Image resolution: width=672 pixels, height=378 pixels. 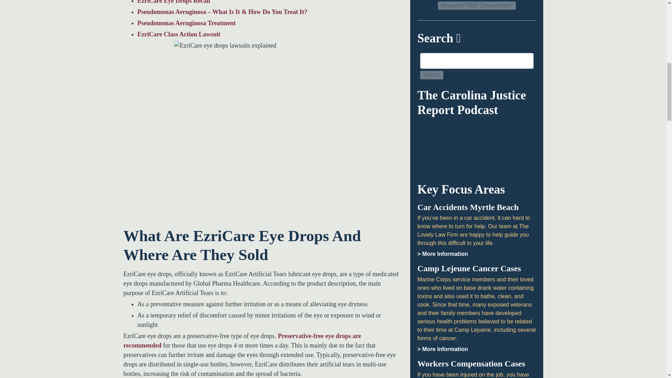 I want to click on Search, so click(x=432, y=75).